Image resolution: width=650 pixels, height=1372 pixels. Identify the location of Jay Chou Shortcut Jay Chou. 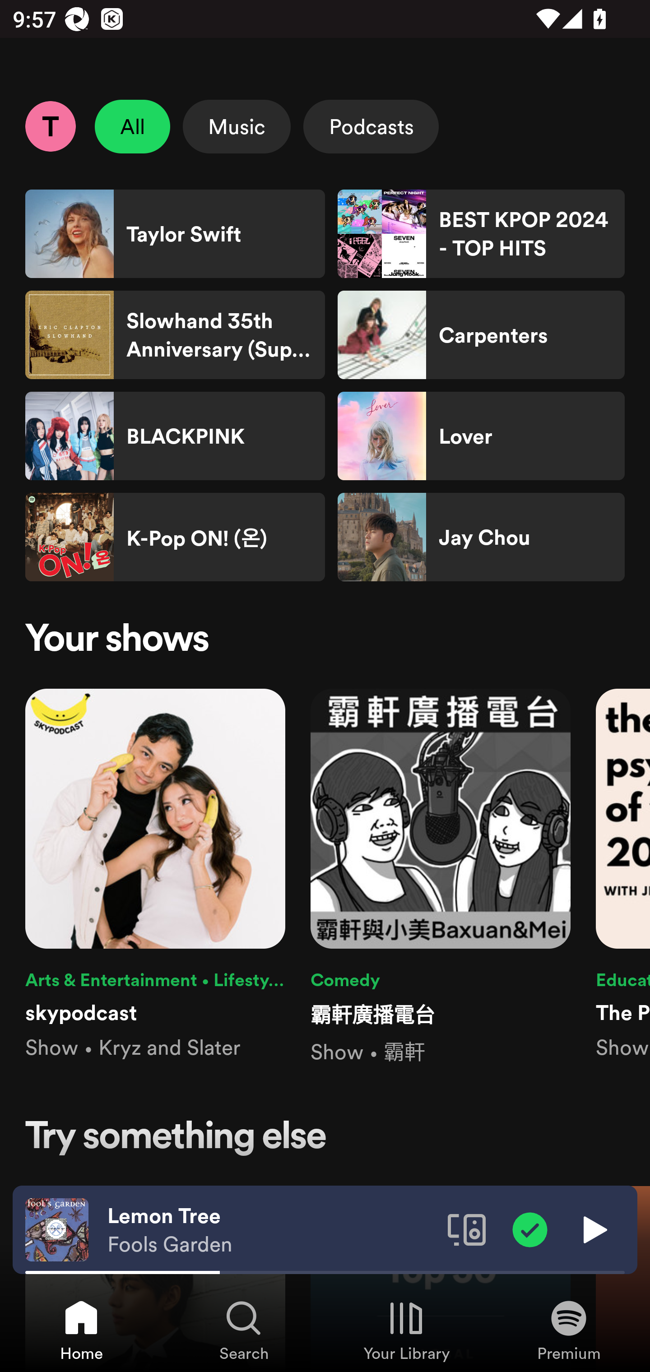
(481, 537).